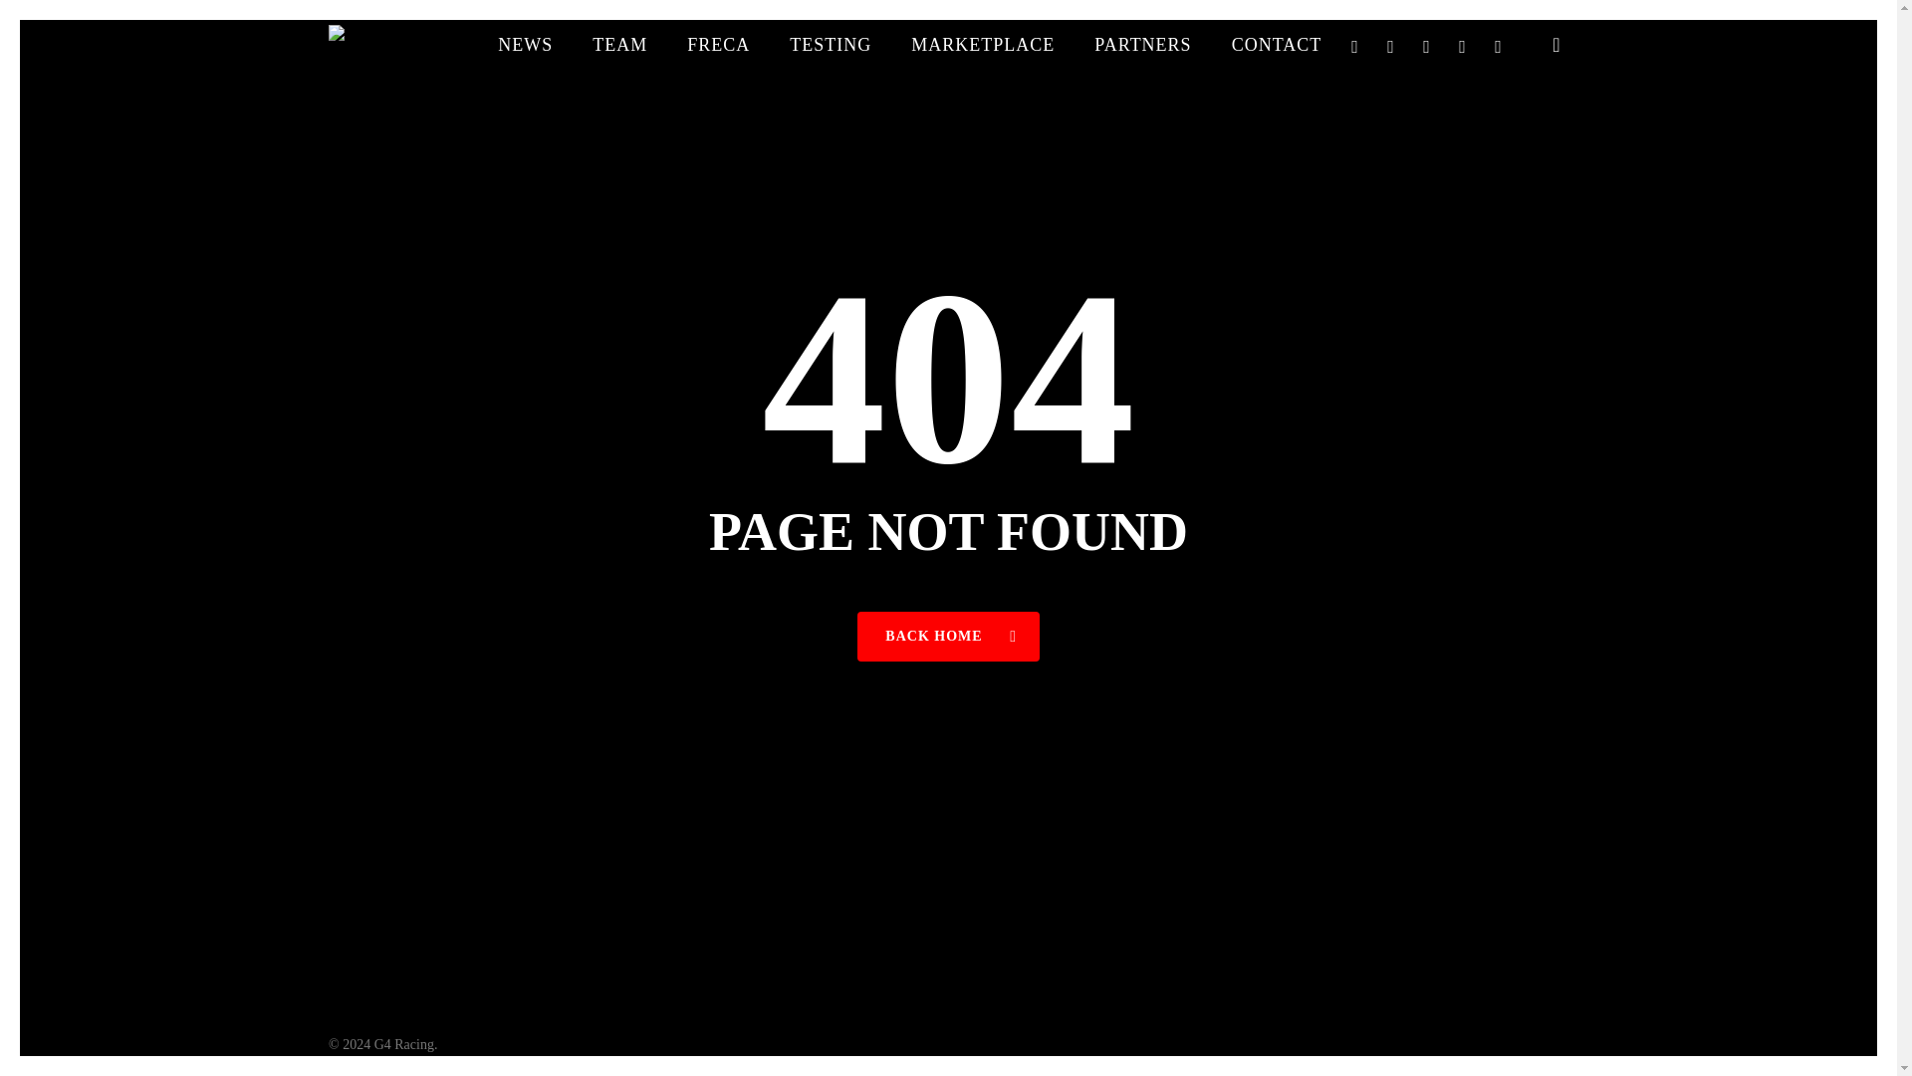 This screenshot has height=1076, width=1912. What do you see at coordinates (1390, 45) in the screenshot?
I see `FACEBOOK` at bounding box center [1390, 45].